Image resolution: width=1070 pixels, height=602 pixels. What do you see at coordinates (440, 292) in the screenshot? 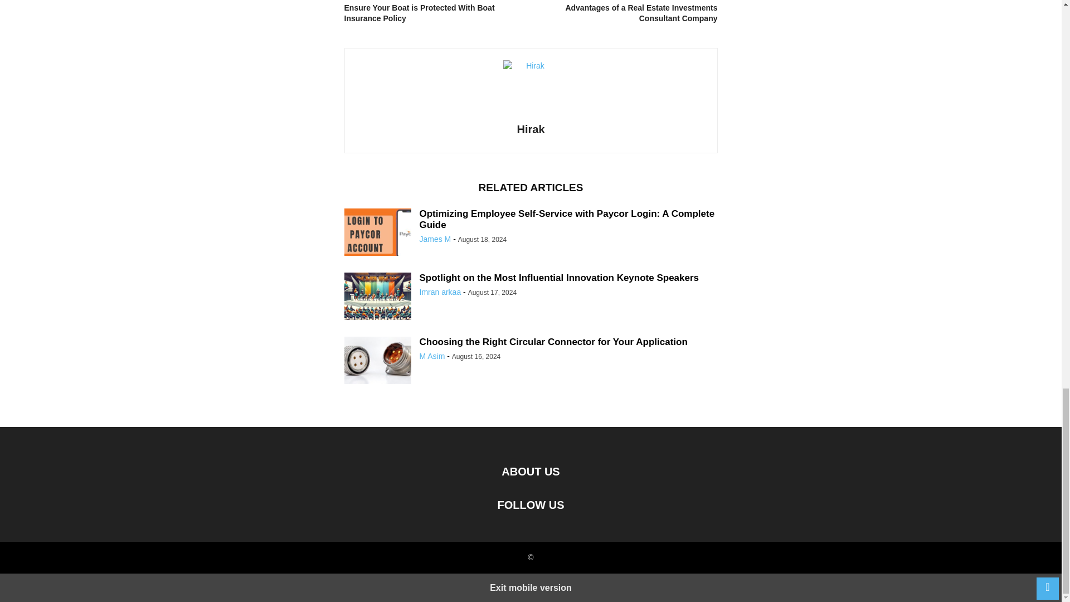
I see `Imran arkaa` at bounding box center [440, 292].